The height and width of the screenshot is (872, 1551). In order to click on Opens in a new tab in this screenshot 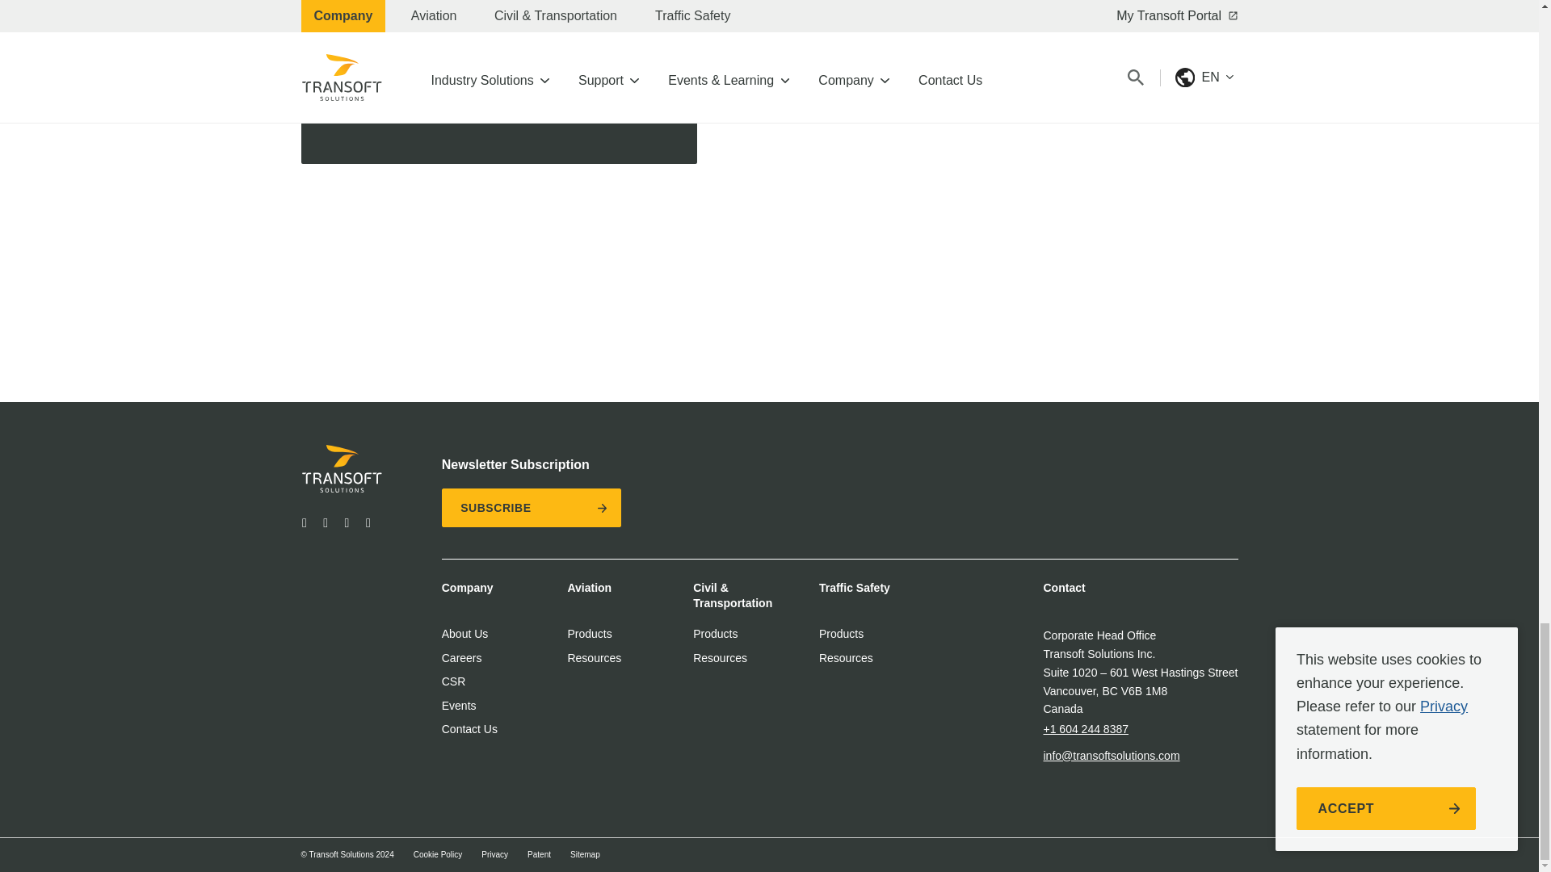, I will do `click(304, 523)`.